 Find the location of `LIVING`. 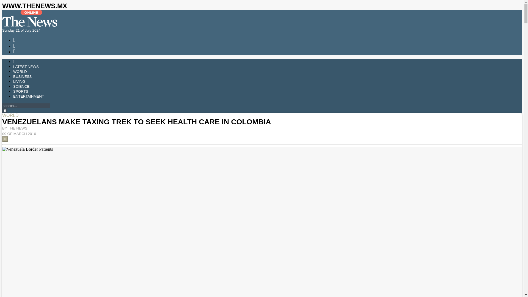

LIVING is located at coordinates (19, 81).